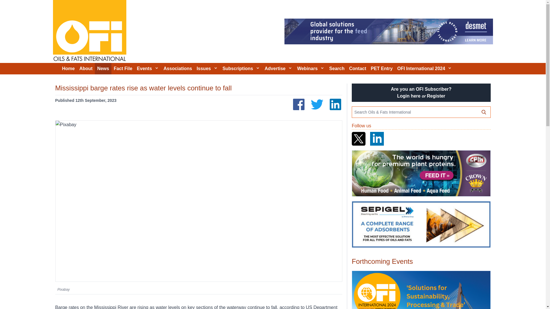  Describe the element at coordinates (123, 69) in the screenshot. I see `Fact File` at that location.